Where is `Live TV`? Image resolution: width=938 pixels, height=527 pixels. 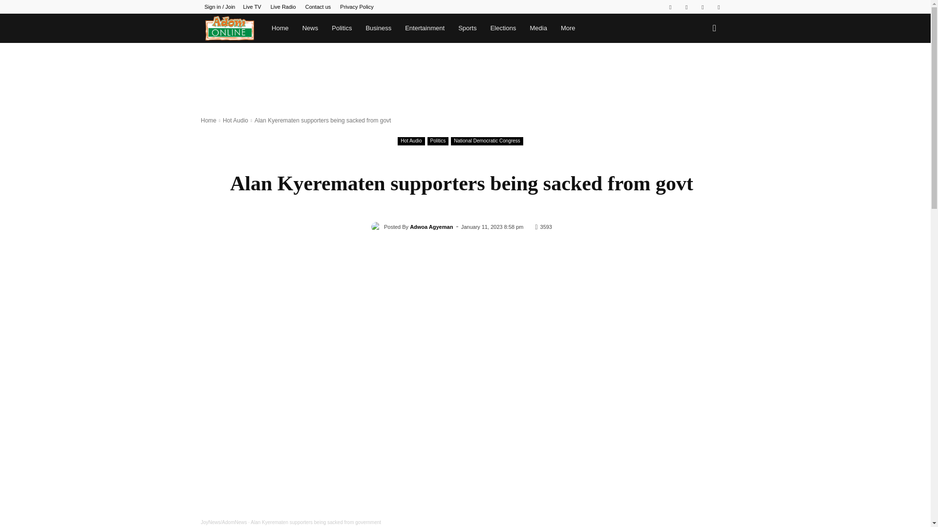 Live TV is located at coordinates (252, 7).